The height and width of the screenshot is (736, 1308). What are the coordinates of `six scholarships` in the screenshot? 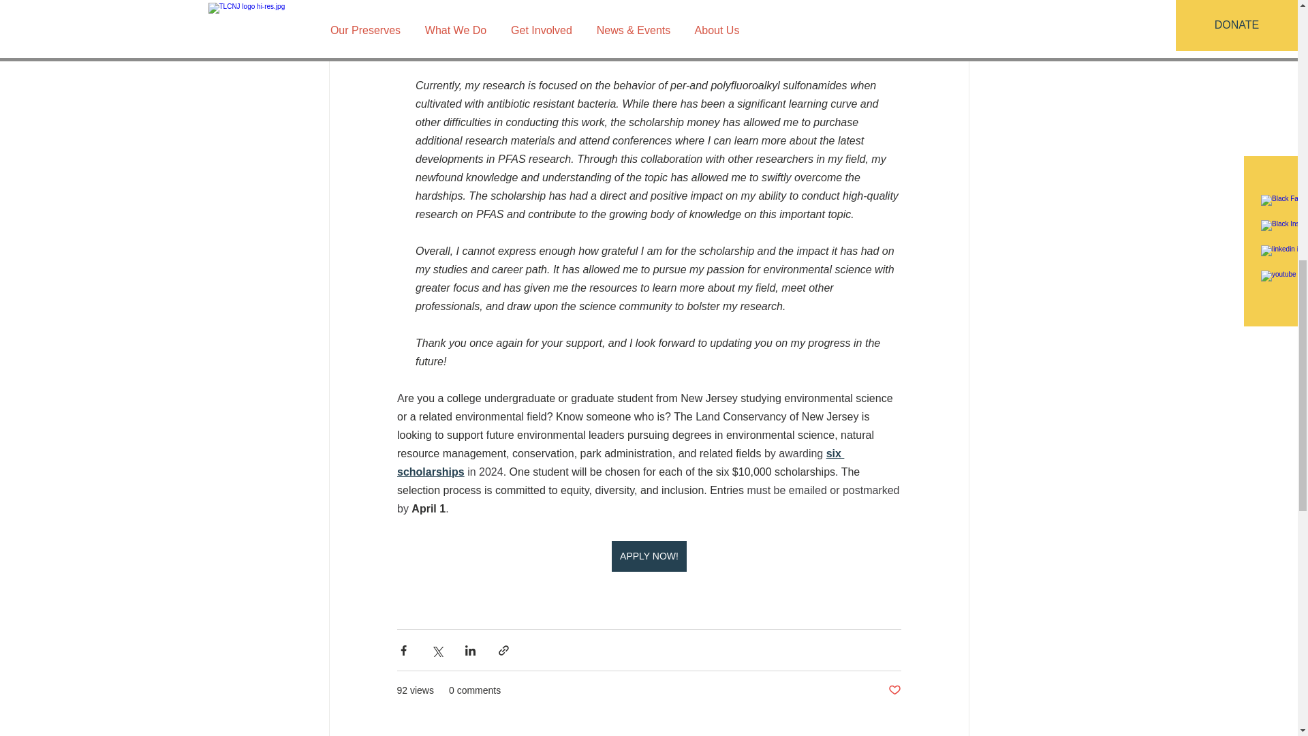 It's located at (620, 462).